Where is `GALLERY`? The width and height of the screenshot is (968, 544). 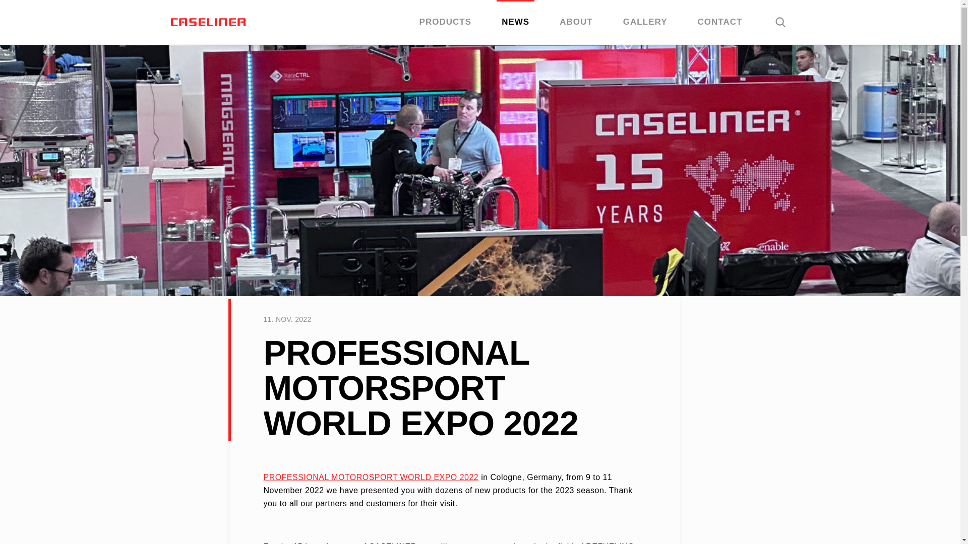 GALLERY is located at coordinates (645, 22).